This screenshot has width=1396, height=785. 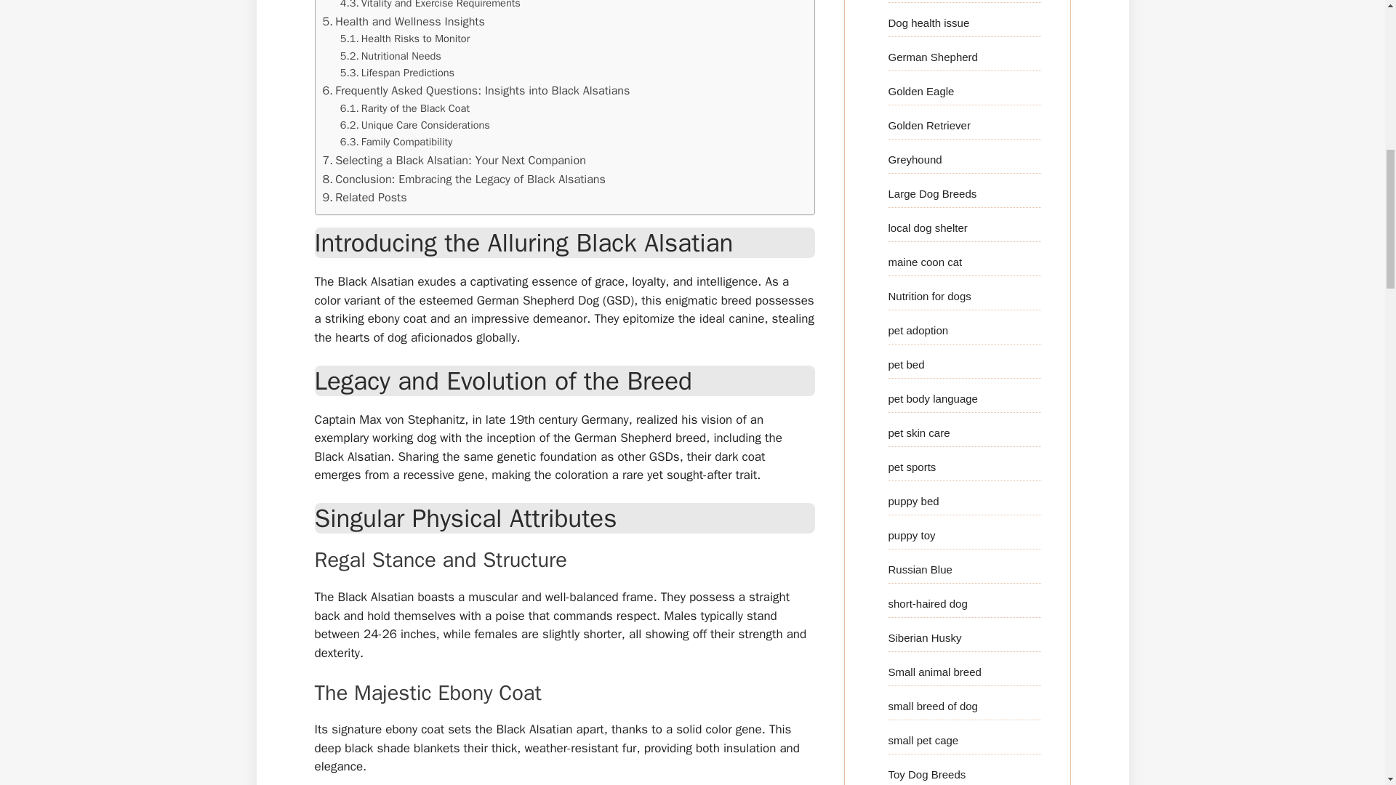 I want to click on Health and Wellness Insights, so click(x=403, y=22).